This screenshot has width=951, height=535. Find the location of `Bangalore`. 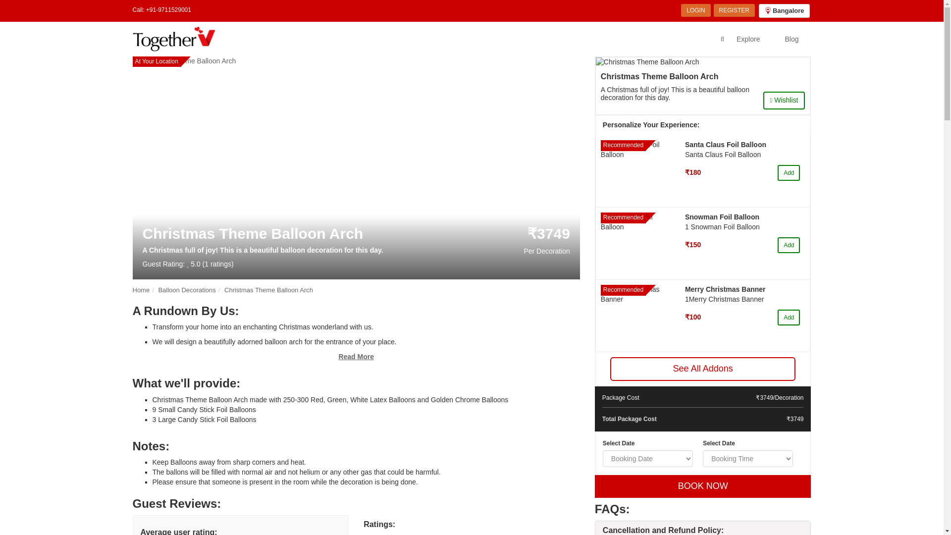

Bangalore is located at coordinates (785, 10).